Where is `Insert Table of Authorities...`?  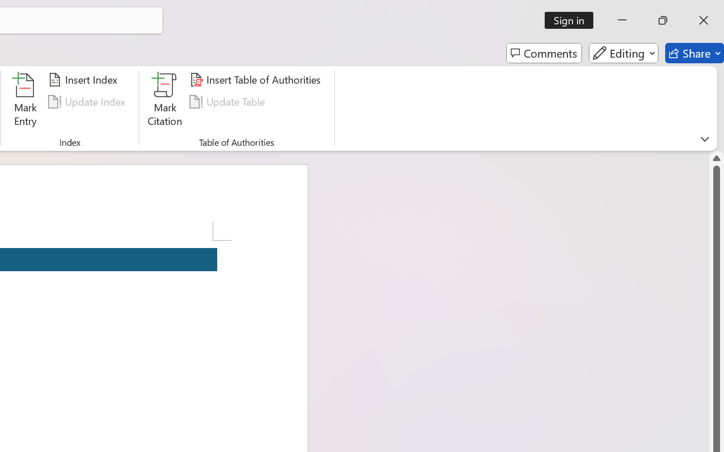
Insert Table of Authorities... is located at coordinates (257, 80).